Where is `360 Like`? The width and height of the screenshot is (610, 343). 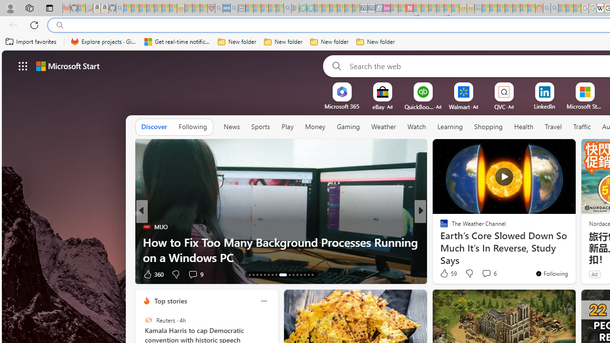
360 Like is located at coordinates (152, 273).